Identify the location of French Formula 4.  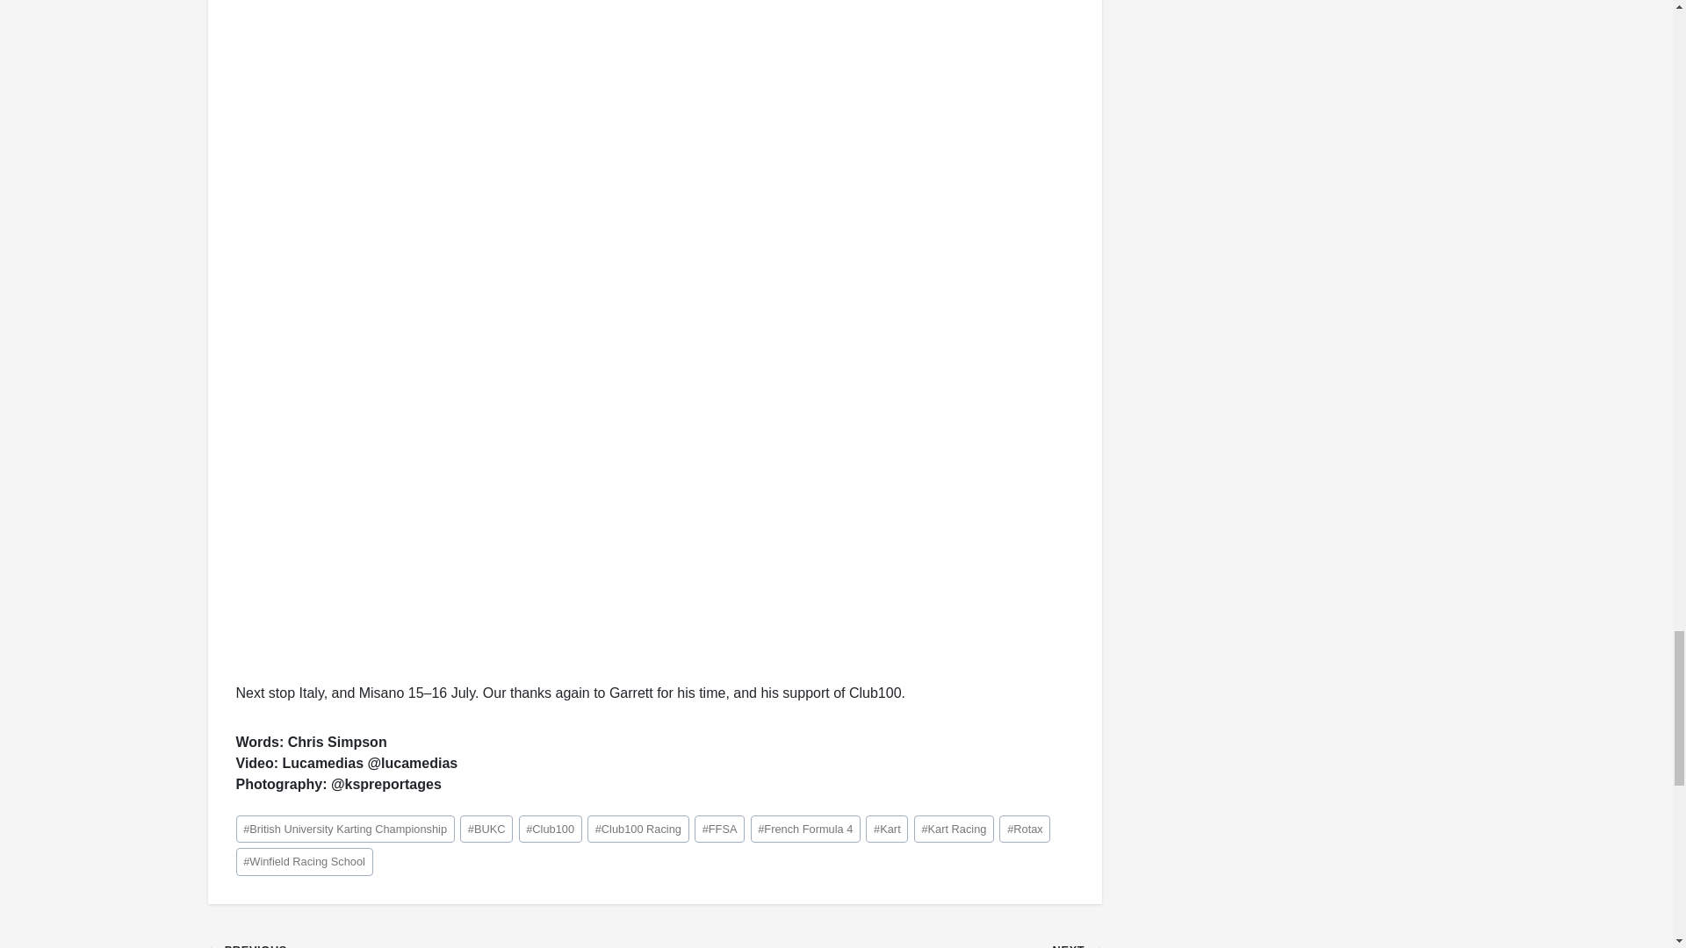
(804, 829).